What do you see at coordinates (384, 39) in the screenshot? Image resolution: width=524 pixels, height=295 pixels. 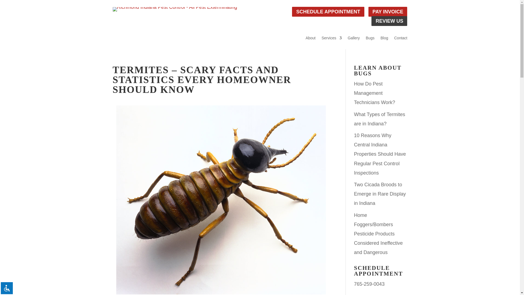 I see `Blog` at bounding box center [384, 39].